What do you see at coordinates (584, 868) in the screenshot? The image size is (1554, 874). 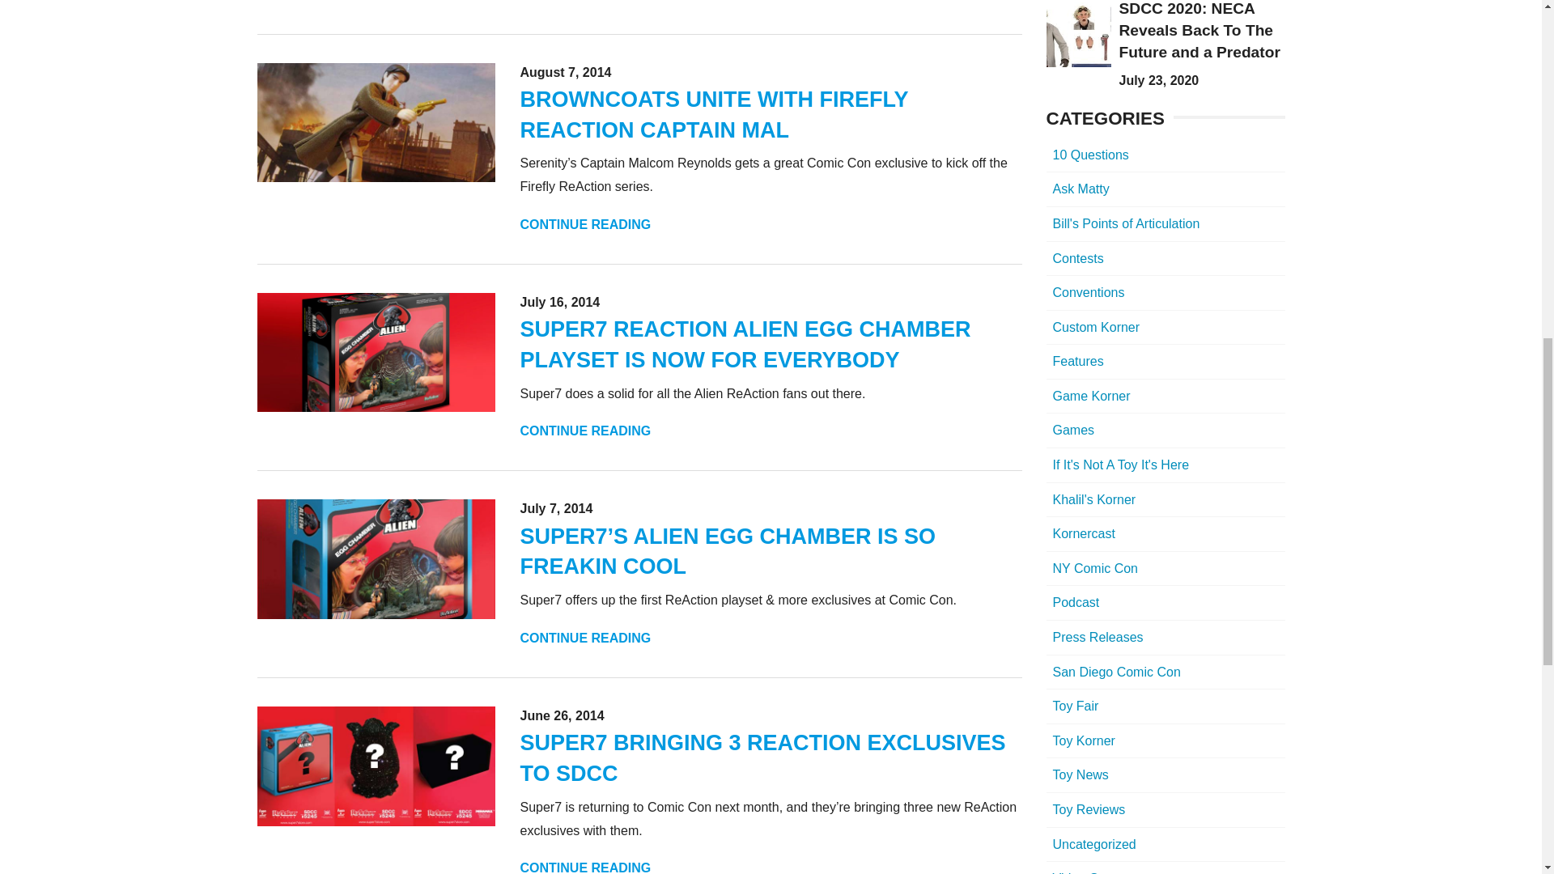 I see `CONTINUE READING` at bounding box center [584, 868].